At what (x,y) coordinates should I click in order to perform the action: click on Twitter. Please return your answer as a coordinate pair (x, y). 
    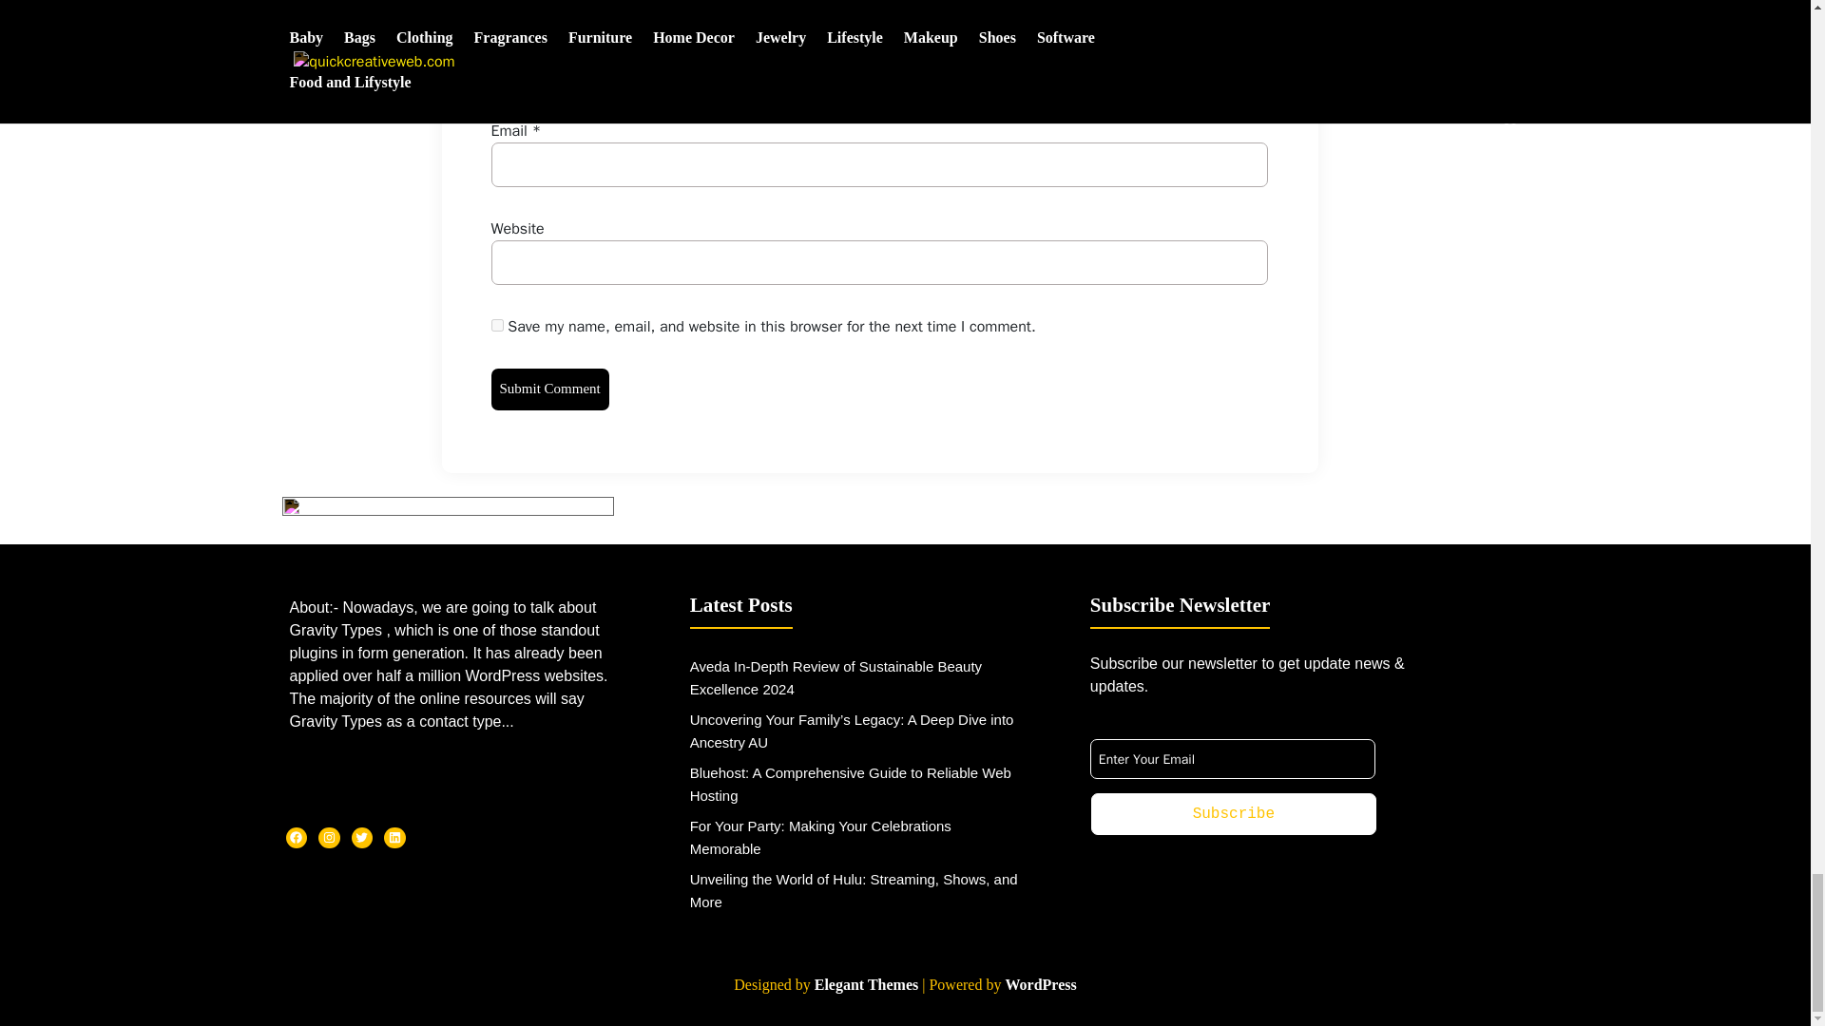
    Looking at the image, I should click on (363, 838).